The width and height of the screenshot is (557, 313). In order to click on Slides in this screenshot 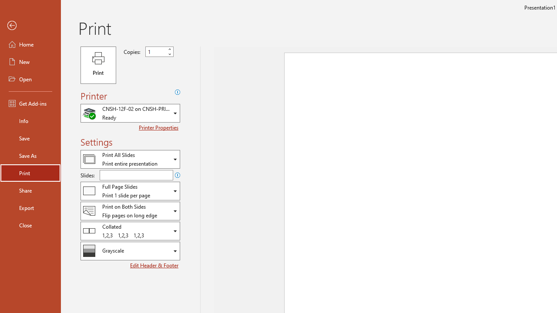, I will do `click(136, 175)`.